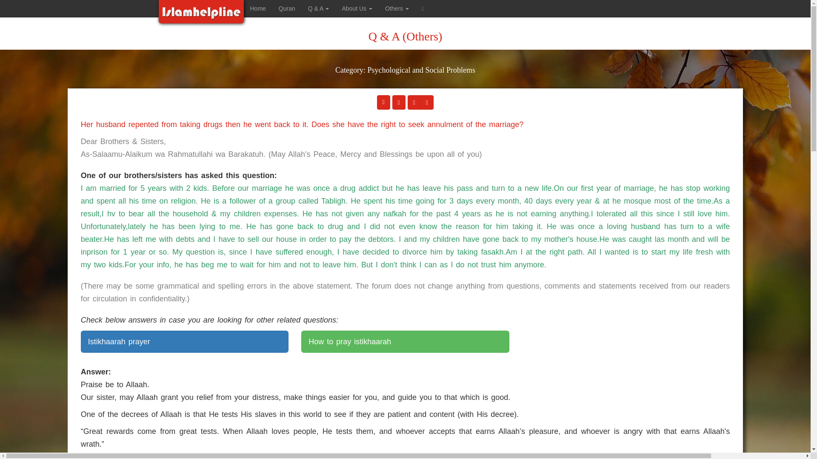 The image size is (817, 459). Describe the element at coordinates (287, 8) in the screenshot. I see `Quran` at that location.